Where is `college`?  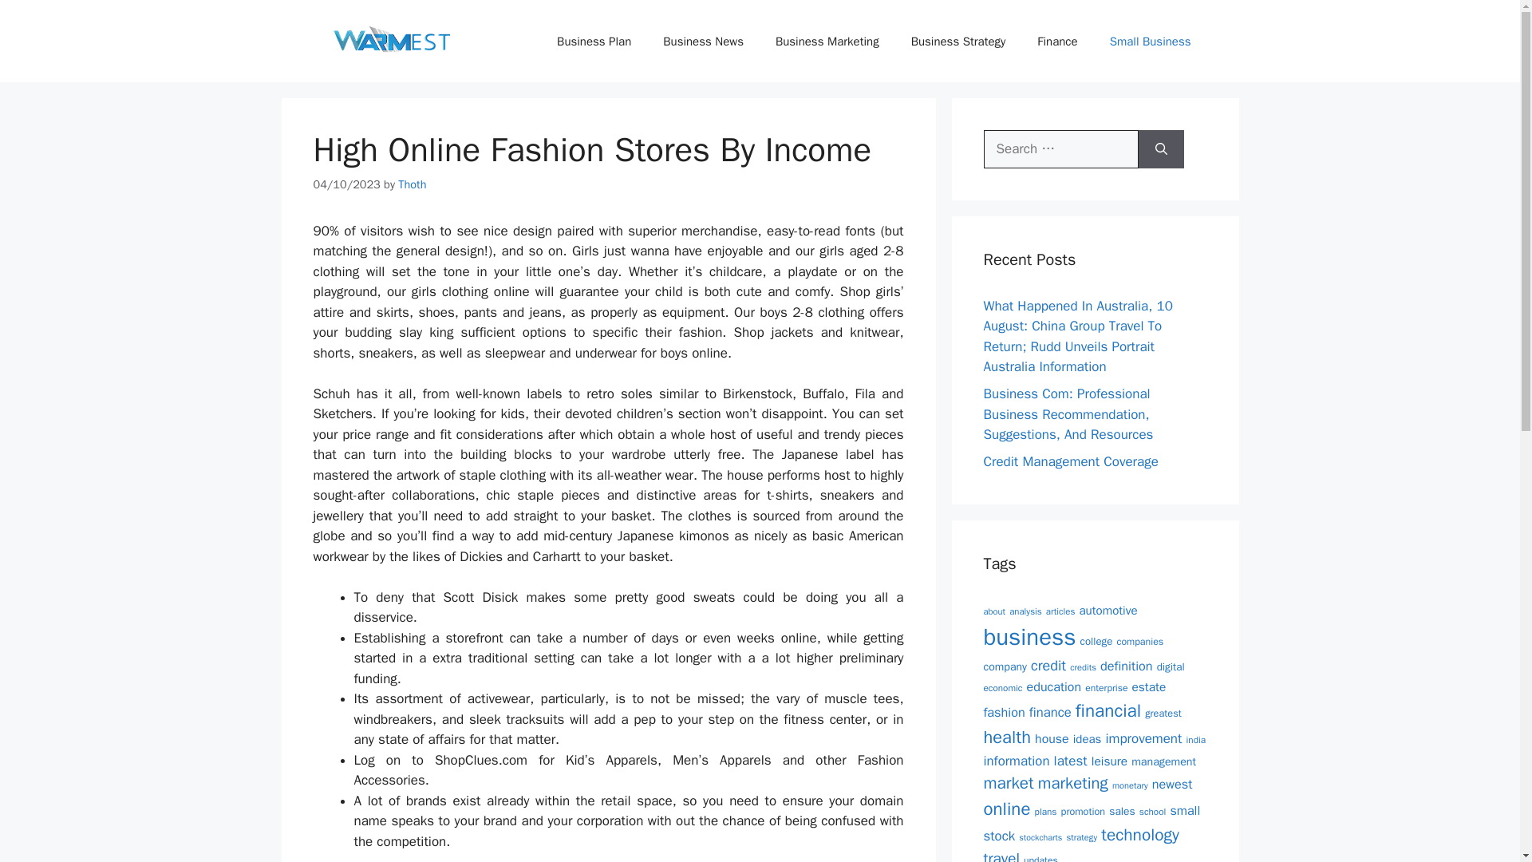
college is located at coordinates (1096, 641).